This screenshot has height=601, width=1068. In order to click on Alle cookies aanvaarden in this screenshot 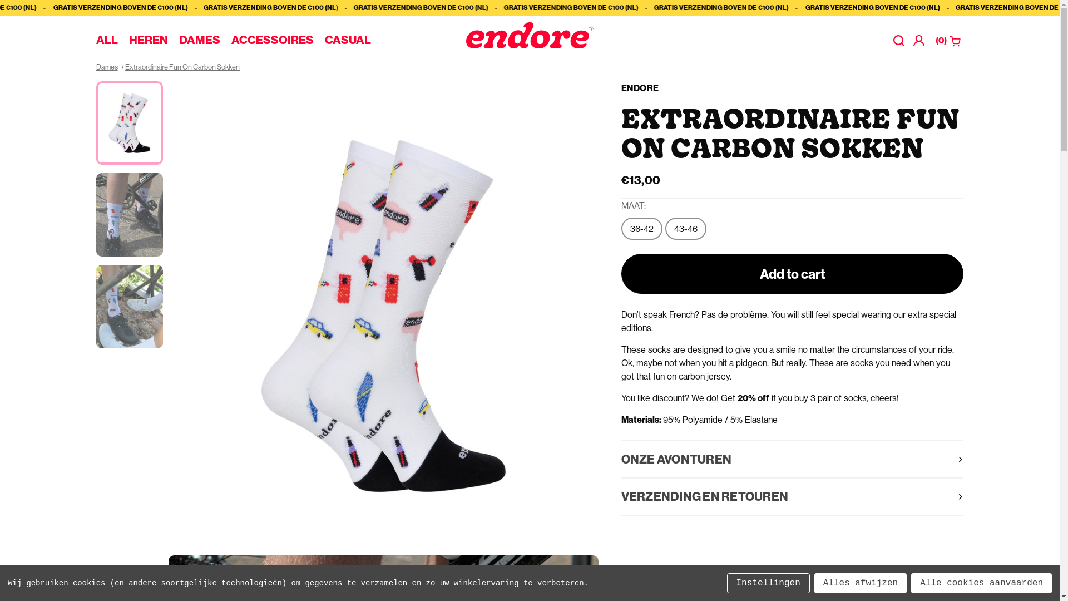, I will do `click(981, 583)`.